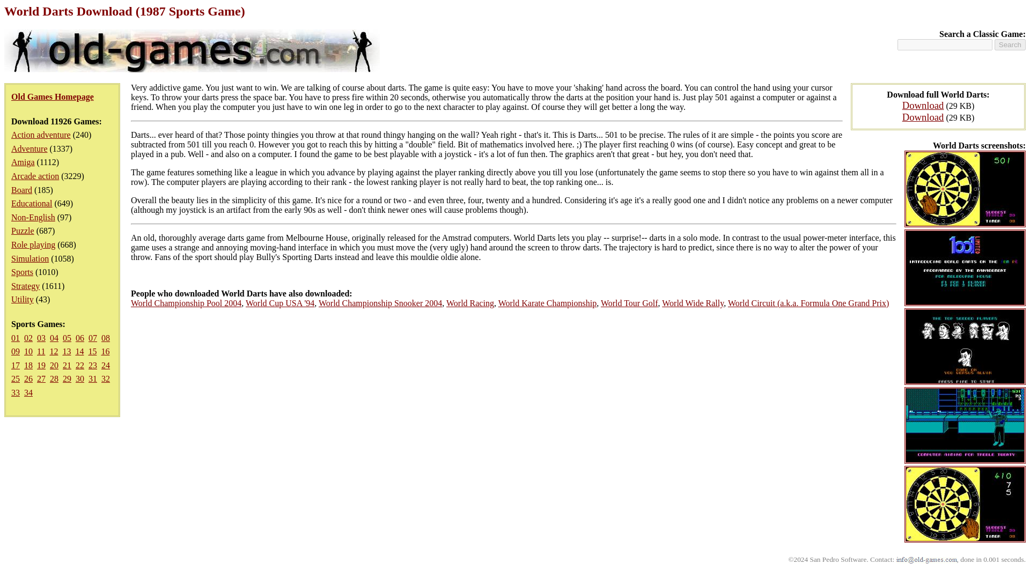 The height and width of the screenshot is (579, 1030). I want to click on Board, so click(21, 190).